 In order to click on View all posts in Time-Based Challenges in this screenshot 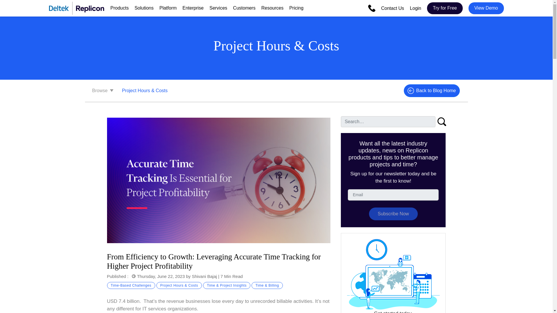, I will do `click(131, 285)`.